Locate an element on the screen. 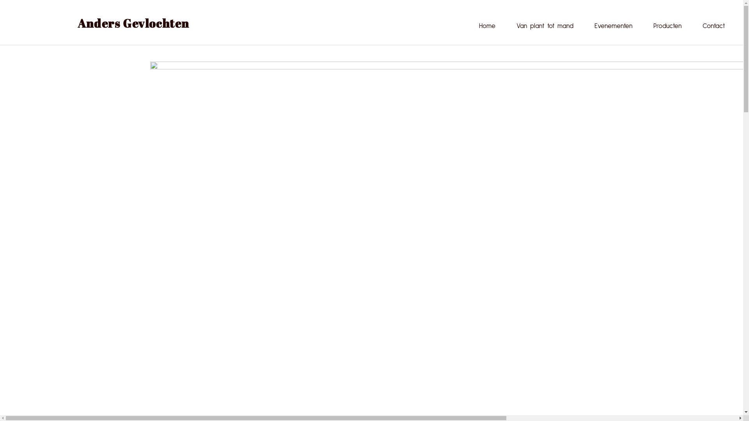  Home is located at coordinates (487, 26).